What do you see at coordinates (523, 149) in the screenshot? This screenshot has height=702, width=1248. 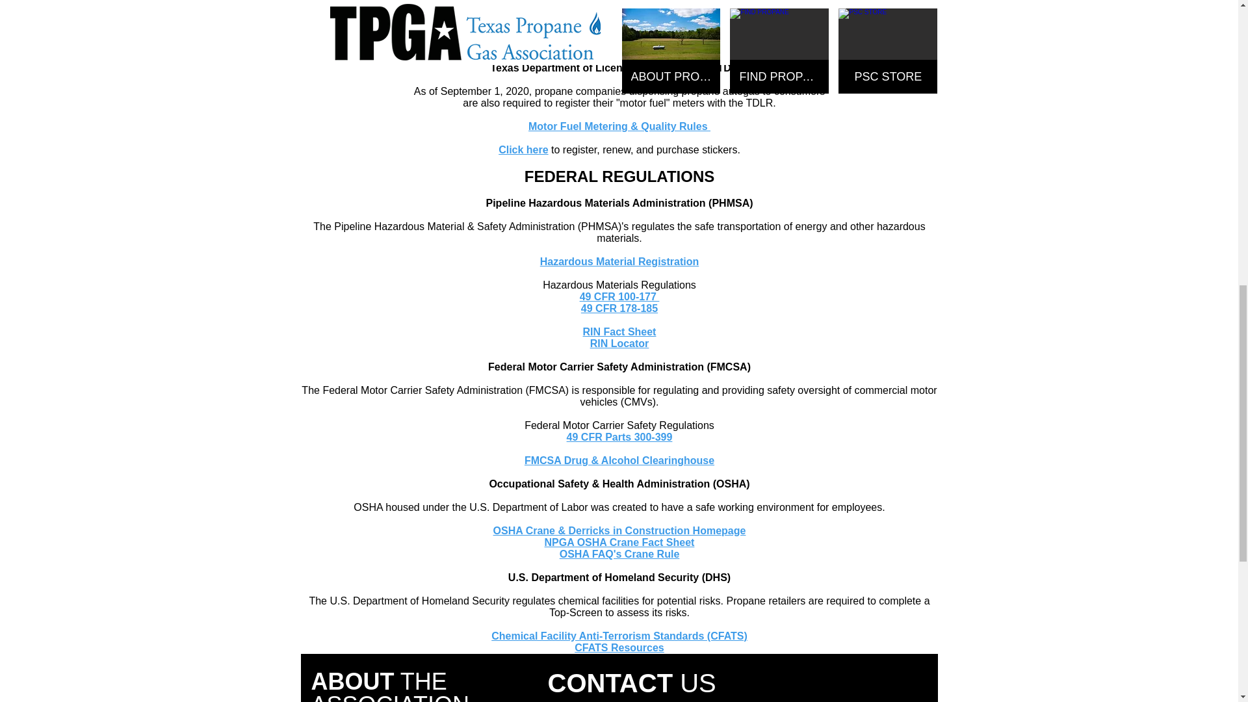 I see `Click here` at bounding box center [523, 149].